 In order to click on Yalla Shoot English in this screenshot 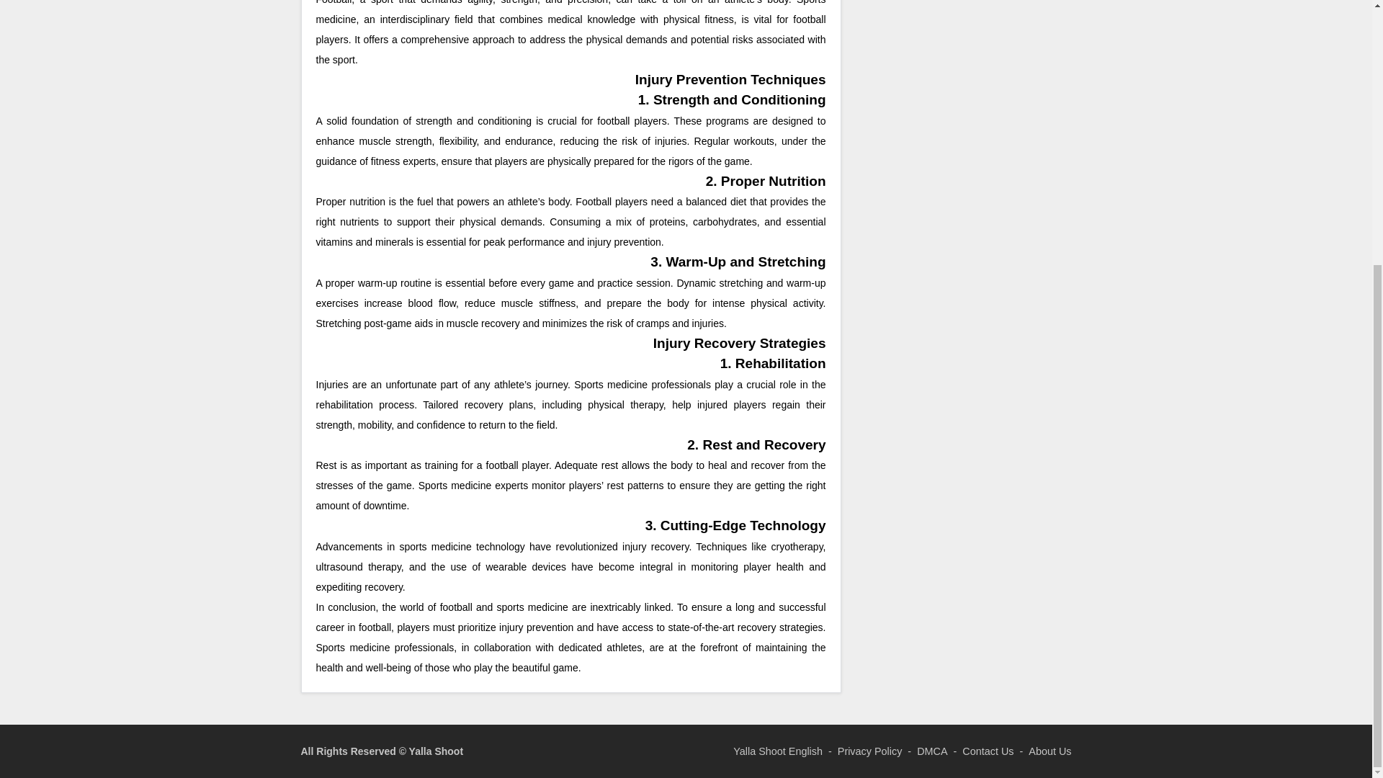, I will do `click(778, 751)`.